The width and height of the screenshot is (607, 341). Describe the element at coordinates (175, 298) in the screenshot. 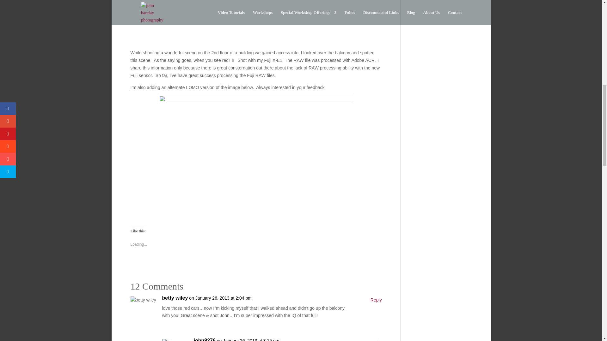

I see `betty wiley` at that location.